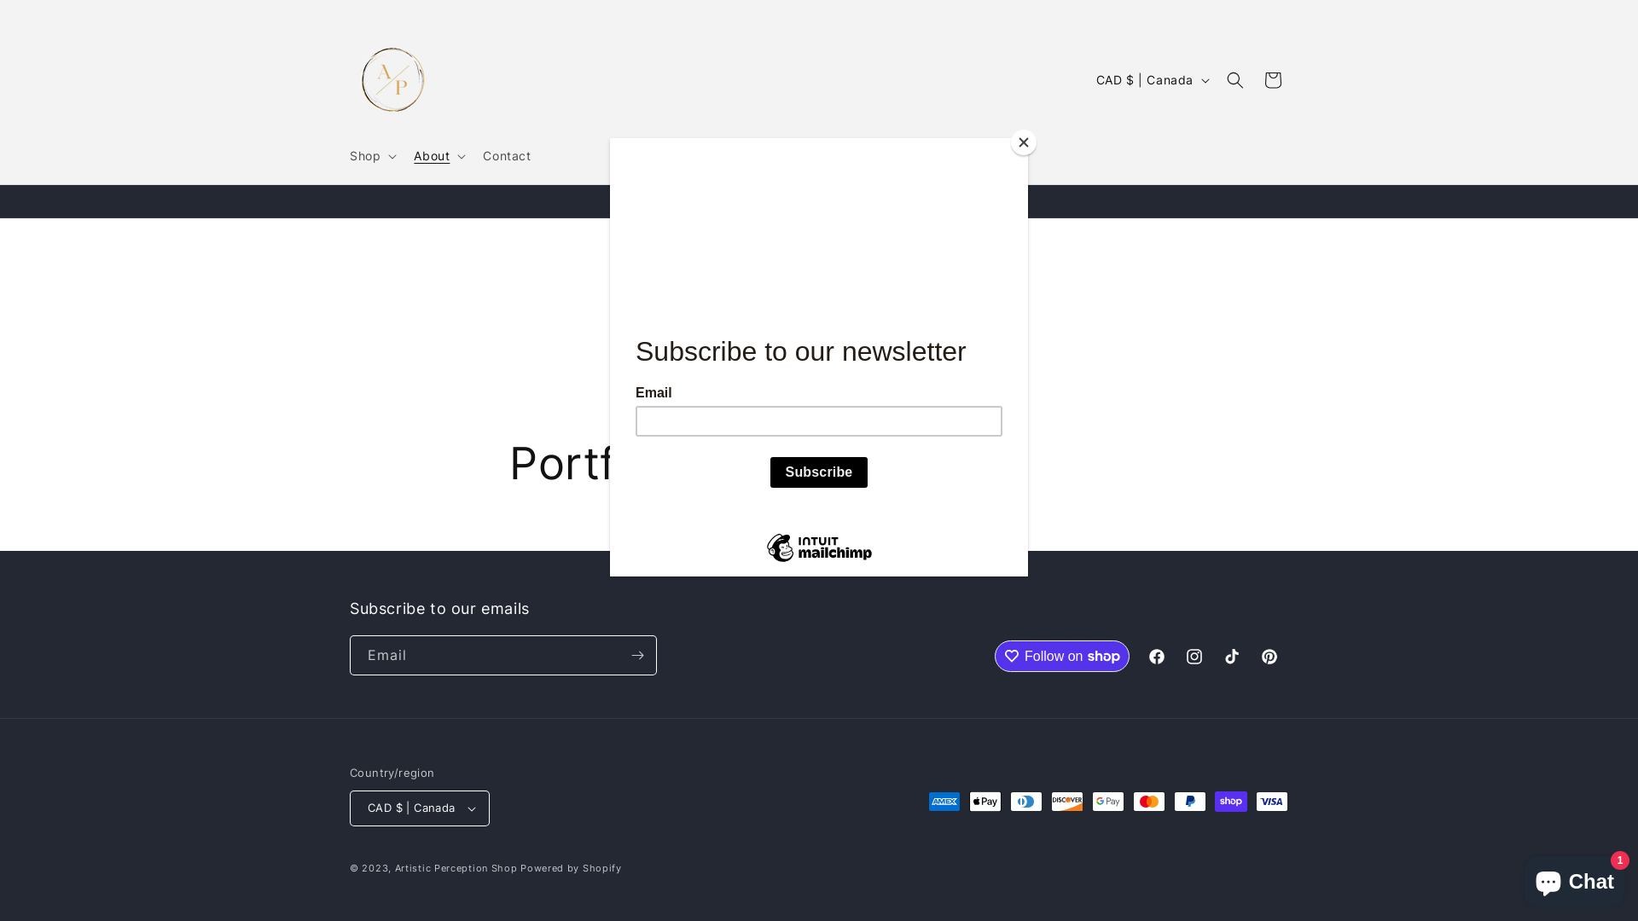 The image size is (1638, 921). Describe the element at coordinates (456, 868) in the screenshot. I see `Artistic Perception Shop` at that location.